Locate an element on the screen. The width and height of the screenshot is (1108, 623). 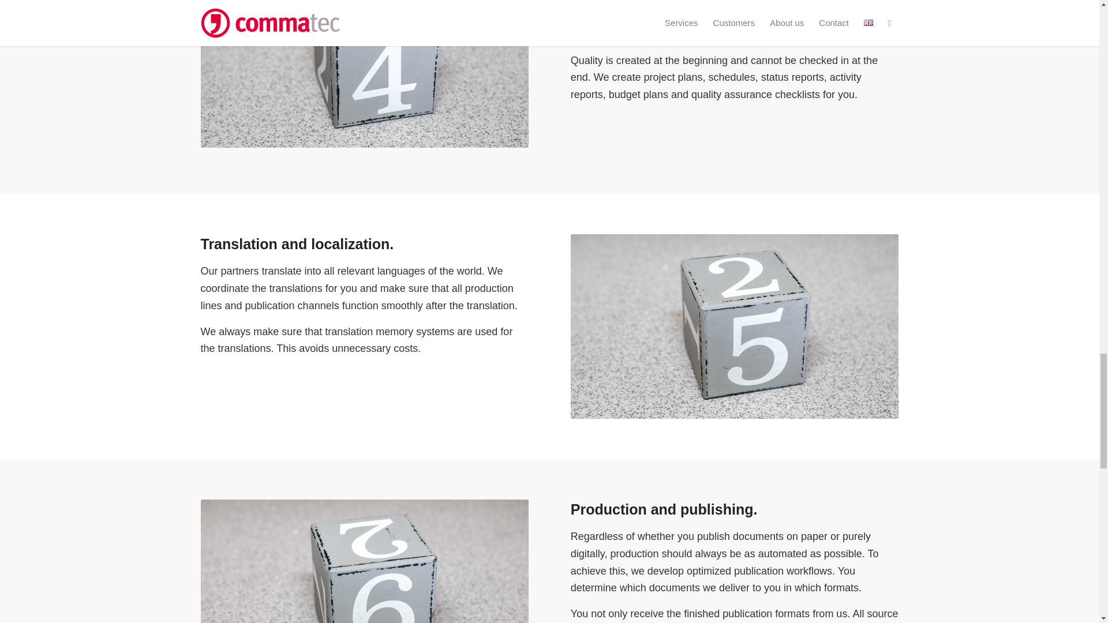
w-5 is located at coordinates (734, 326).